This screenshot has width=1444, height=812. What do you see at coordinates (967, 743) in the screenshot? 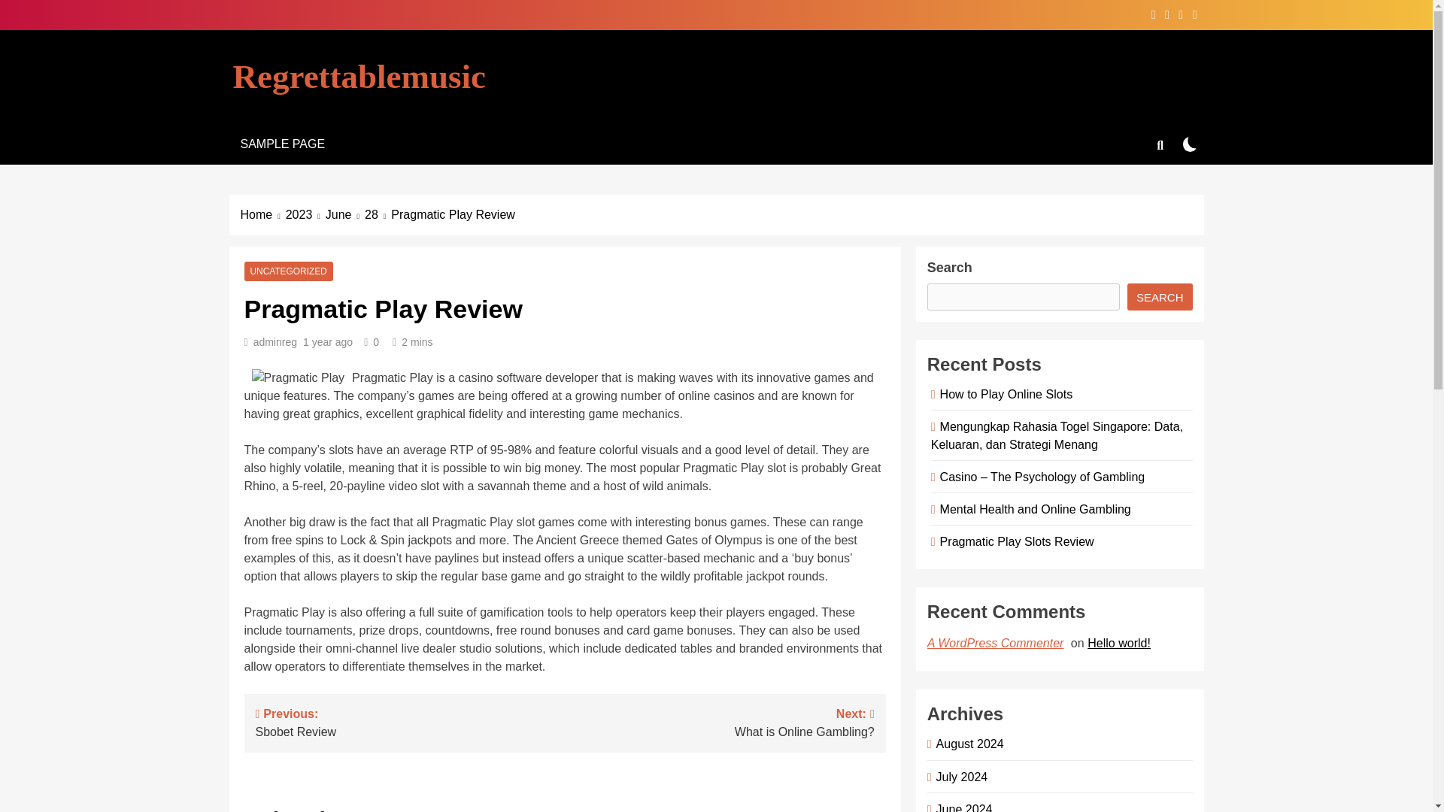
I see `Pragmatic Play Slots Review` at bounding box center [967, 743].